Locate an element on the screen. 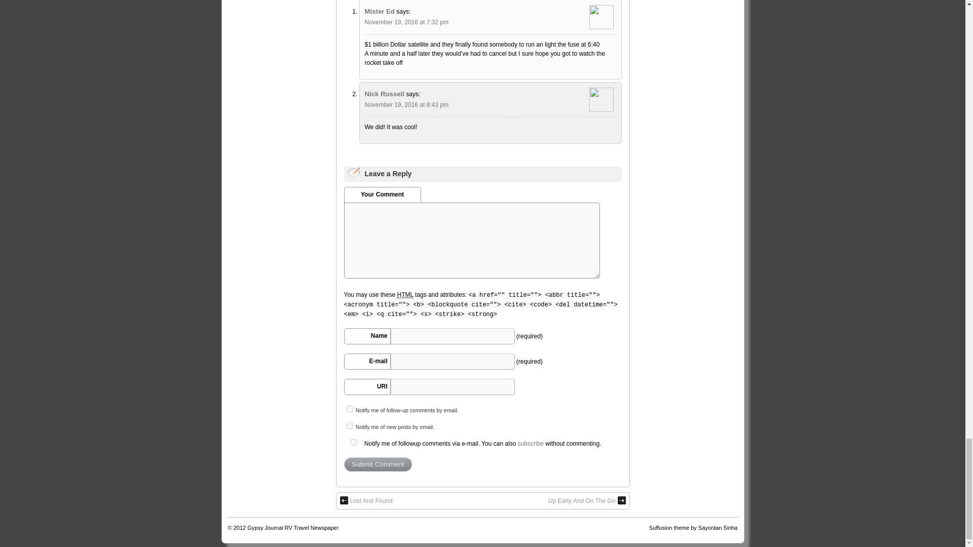 This screenshot has height=547, width=973. yes is located at coordinates (353, 443).